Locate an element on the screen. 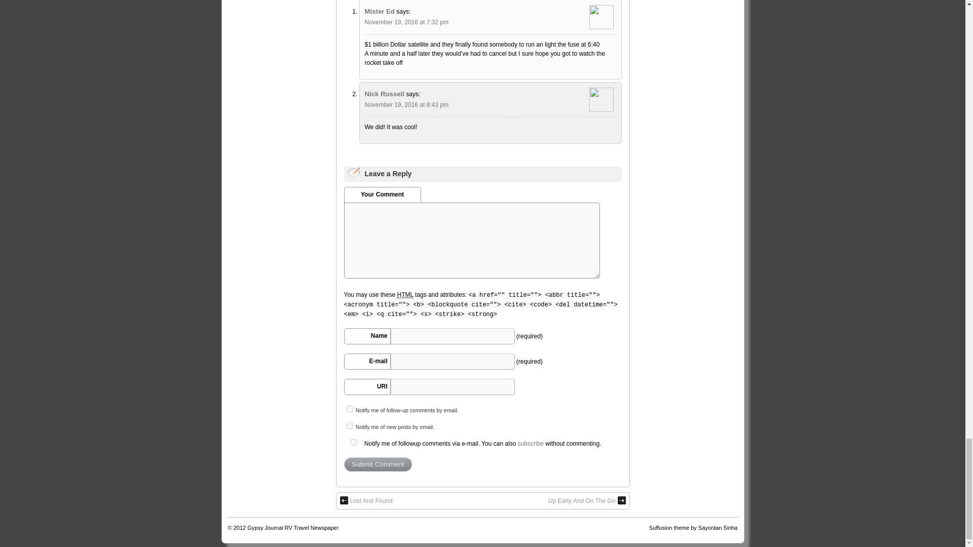 This screenshot has height=547, width=973. yes is located at coordinates (353, 443).